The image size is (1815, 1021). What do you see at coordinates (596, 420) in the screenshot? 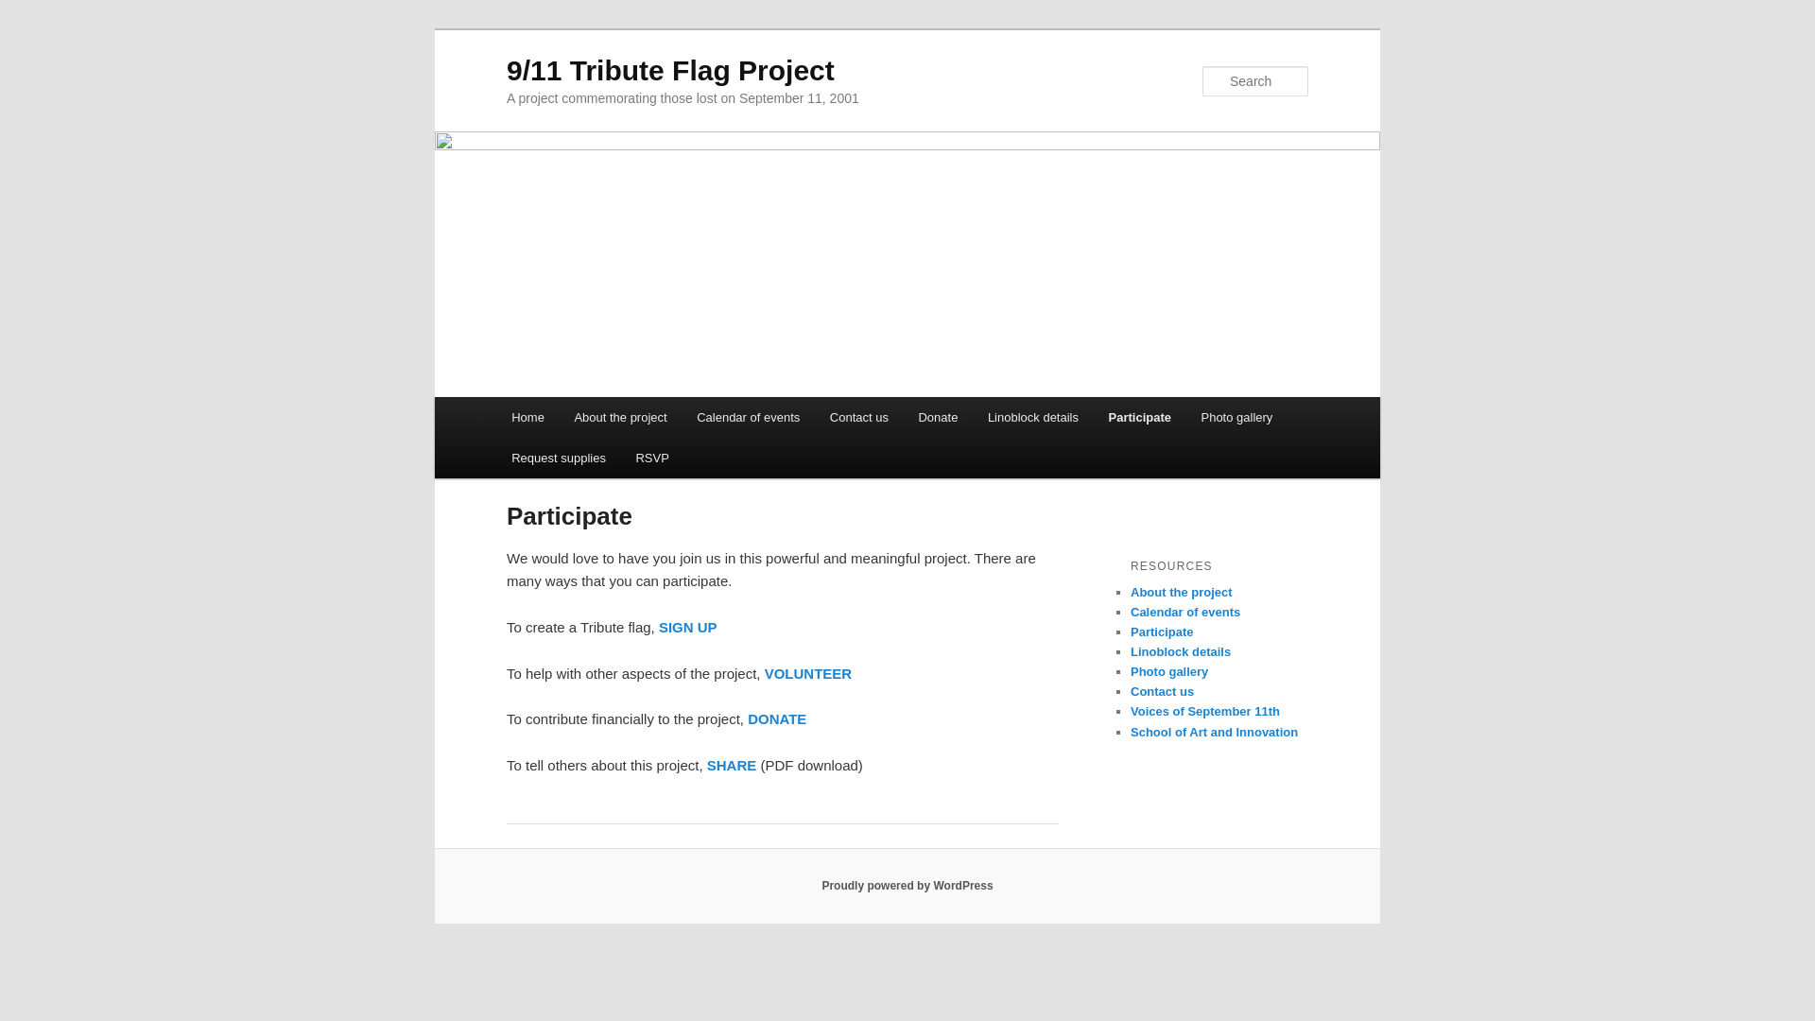
I see `Skip to primary content` at bounding box center [596, 420].